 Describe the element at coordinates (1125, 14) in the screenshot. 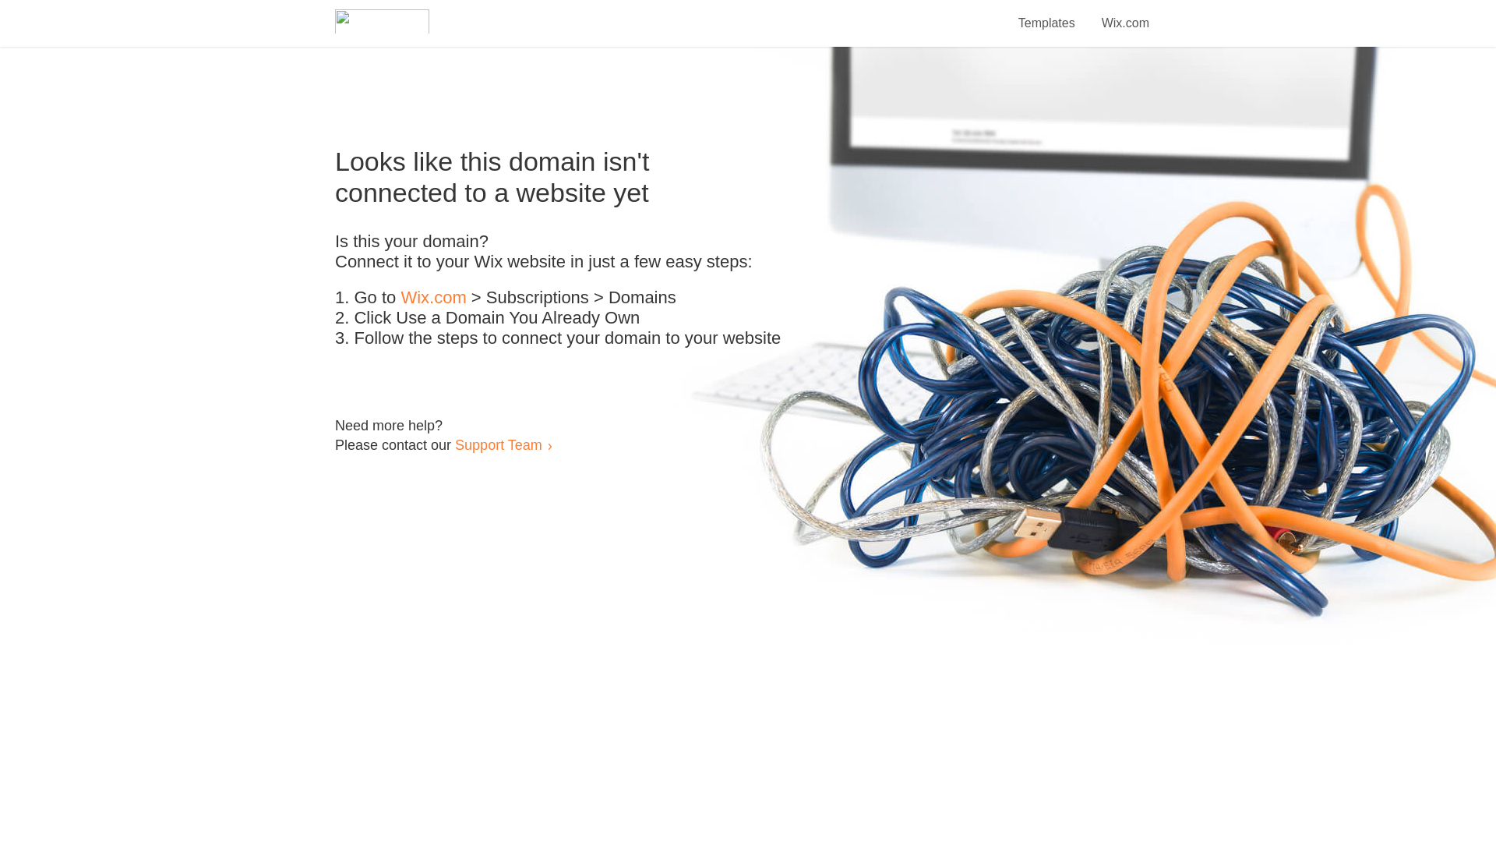

I see `Wix.com` at that location.